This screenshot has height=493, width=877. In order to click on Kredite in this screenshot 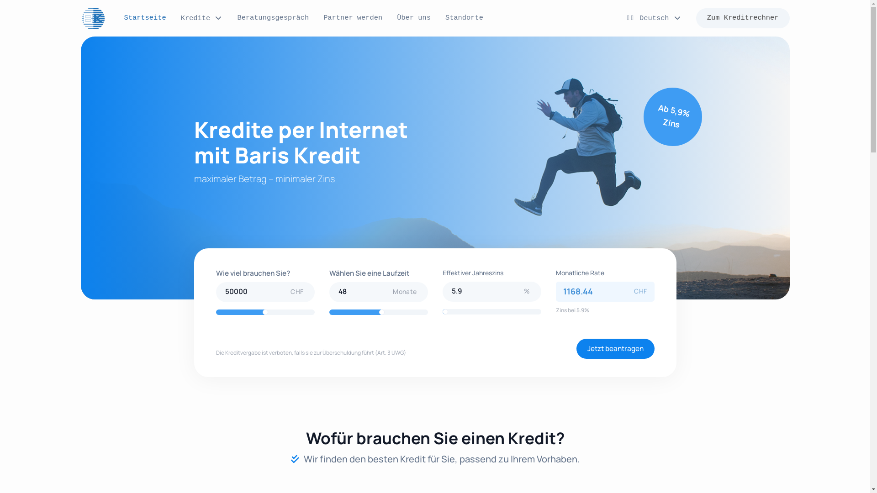, I will do `click(202, 19)`.